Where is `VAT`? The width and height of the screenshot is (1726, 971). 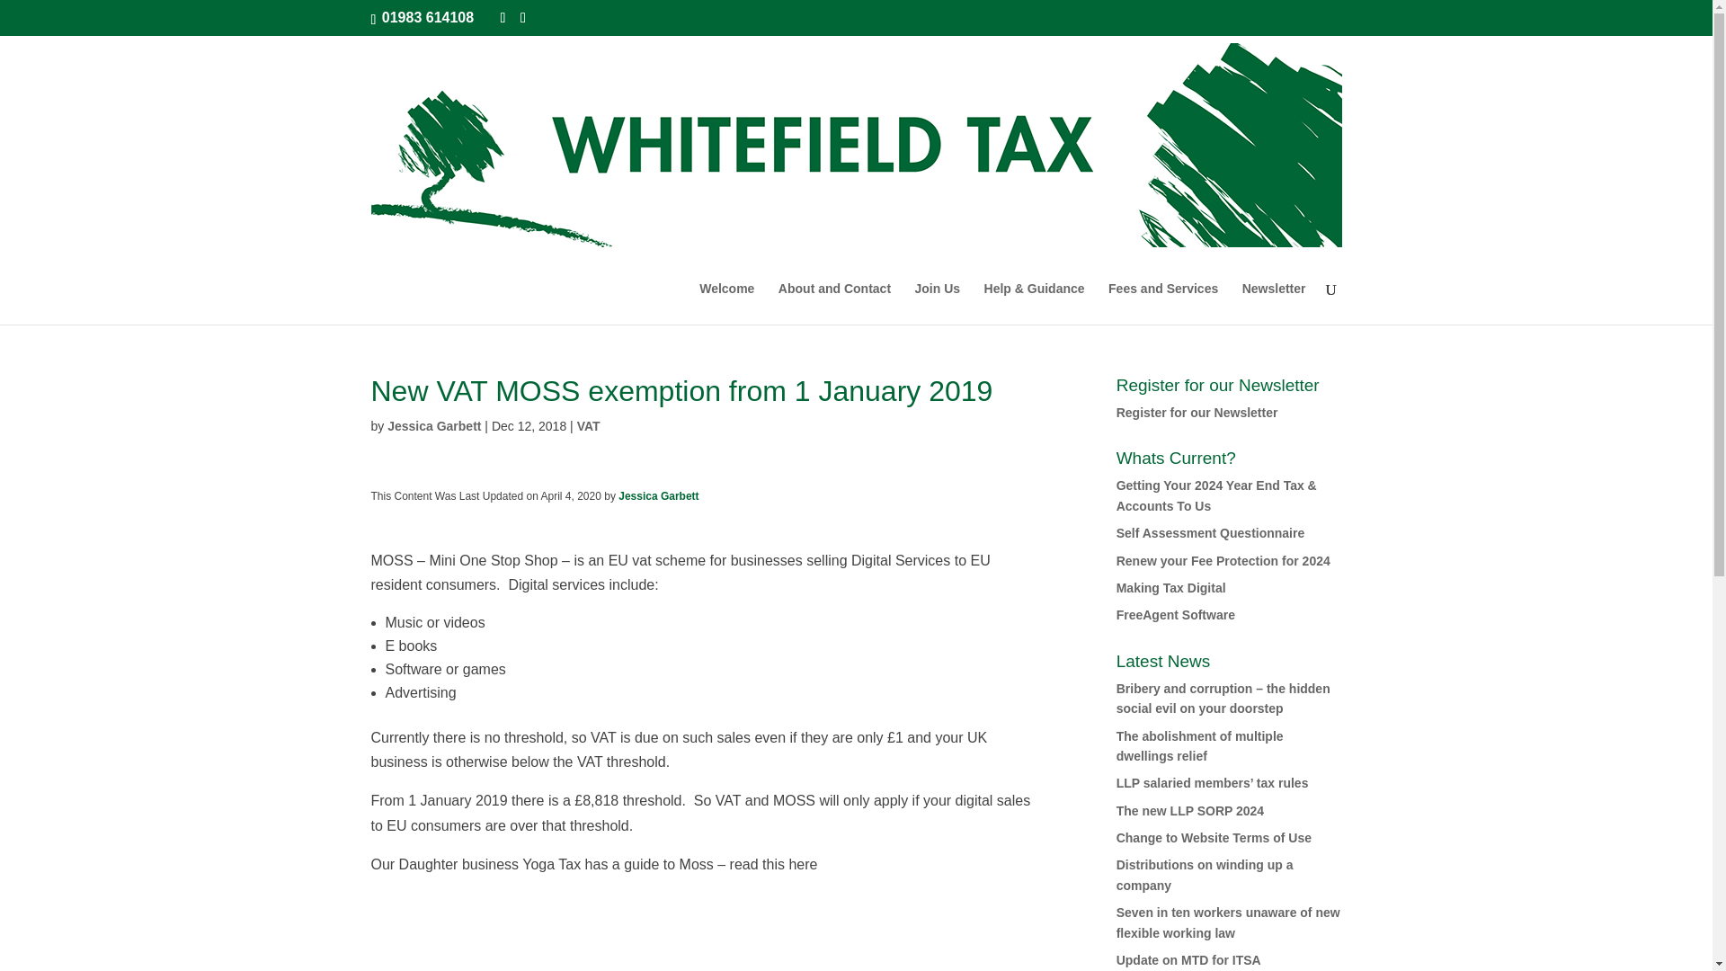 VAT is located at coordinates (588, 425).